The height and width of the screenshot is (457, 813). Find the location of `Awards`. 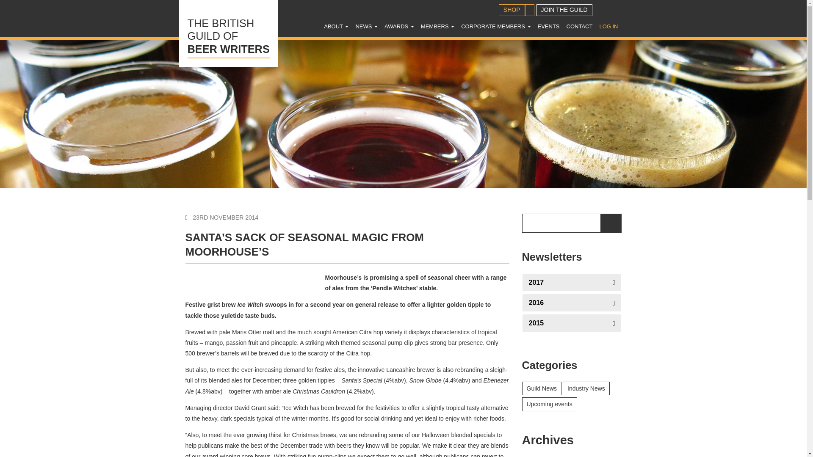

Awards is located at coordinates (399, 26).